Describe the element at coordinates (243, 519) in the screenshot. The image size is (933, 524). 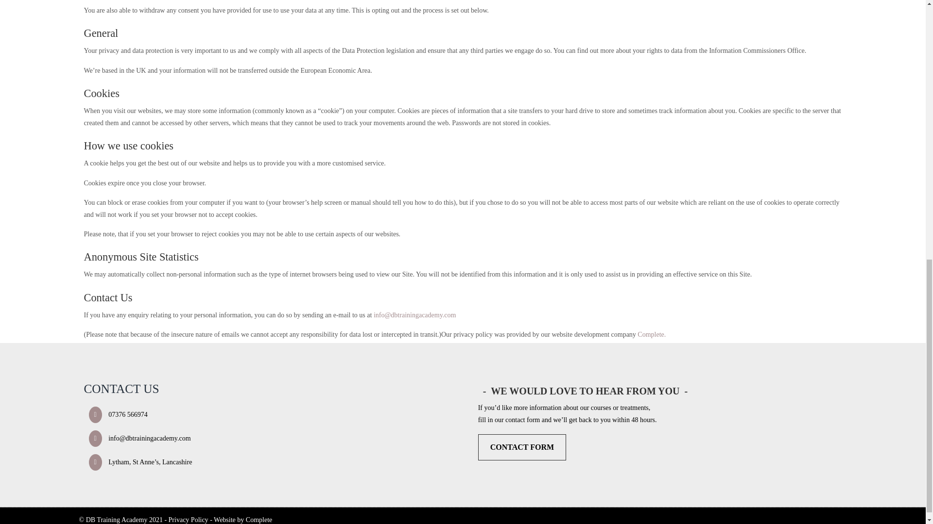
I see `Website by Complete` at that location.